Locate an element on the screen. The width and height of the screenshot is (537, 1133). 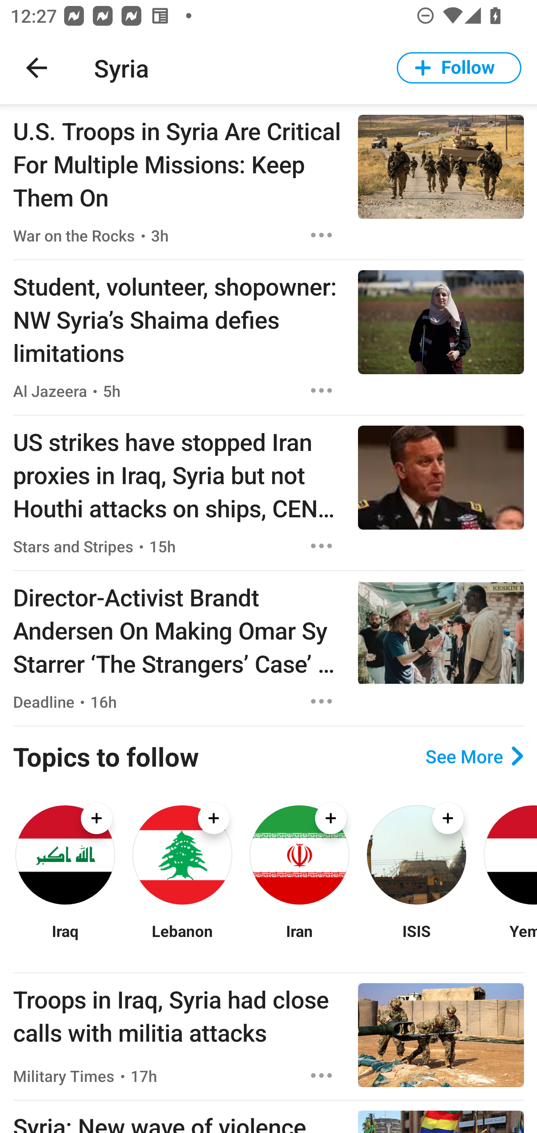
Iran is located at coordinates (299, 940).